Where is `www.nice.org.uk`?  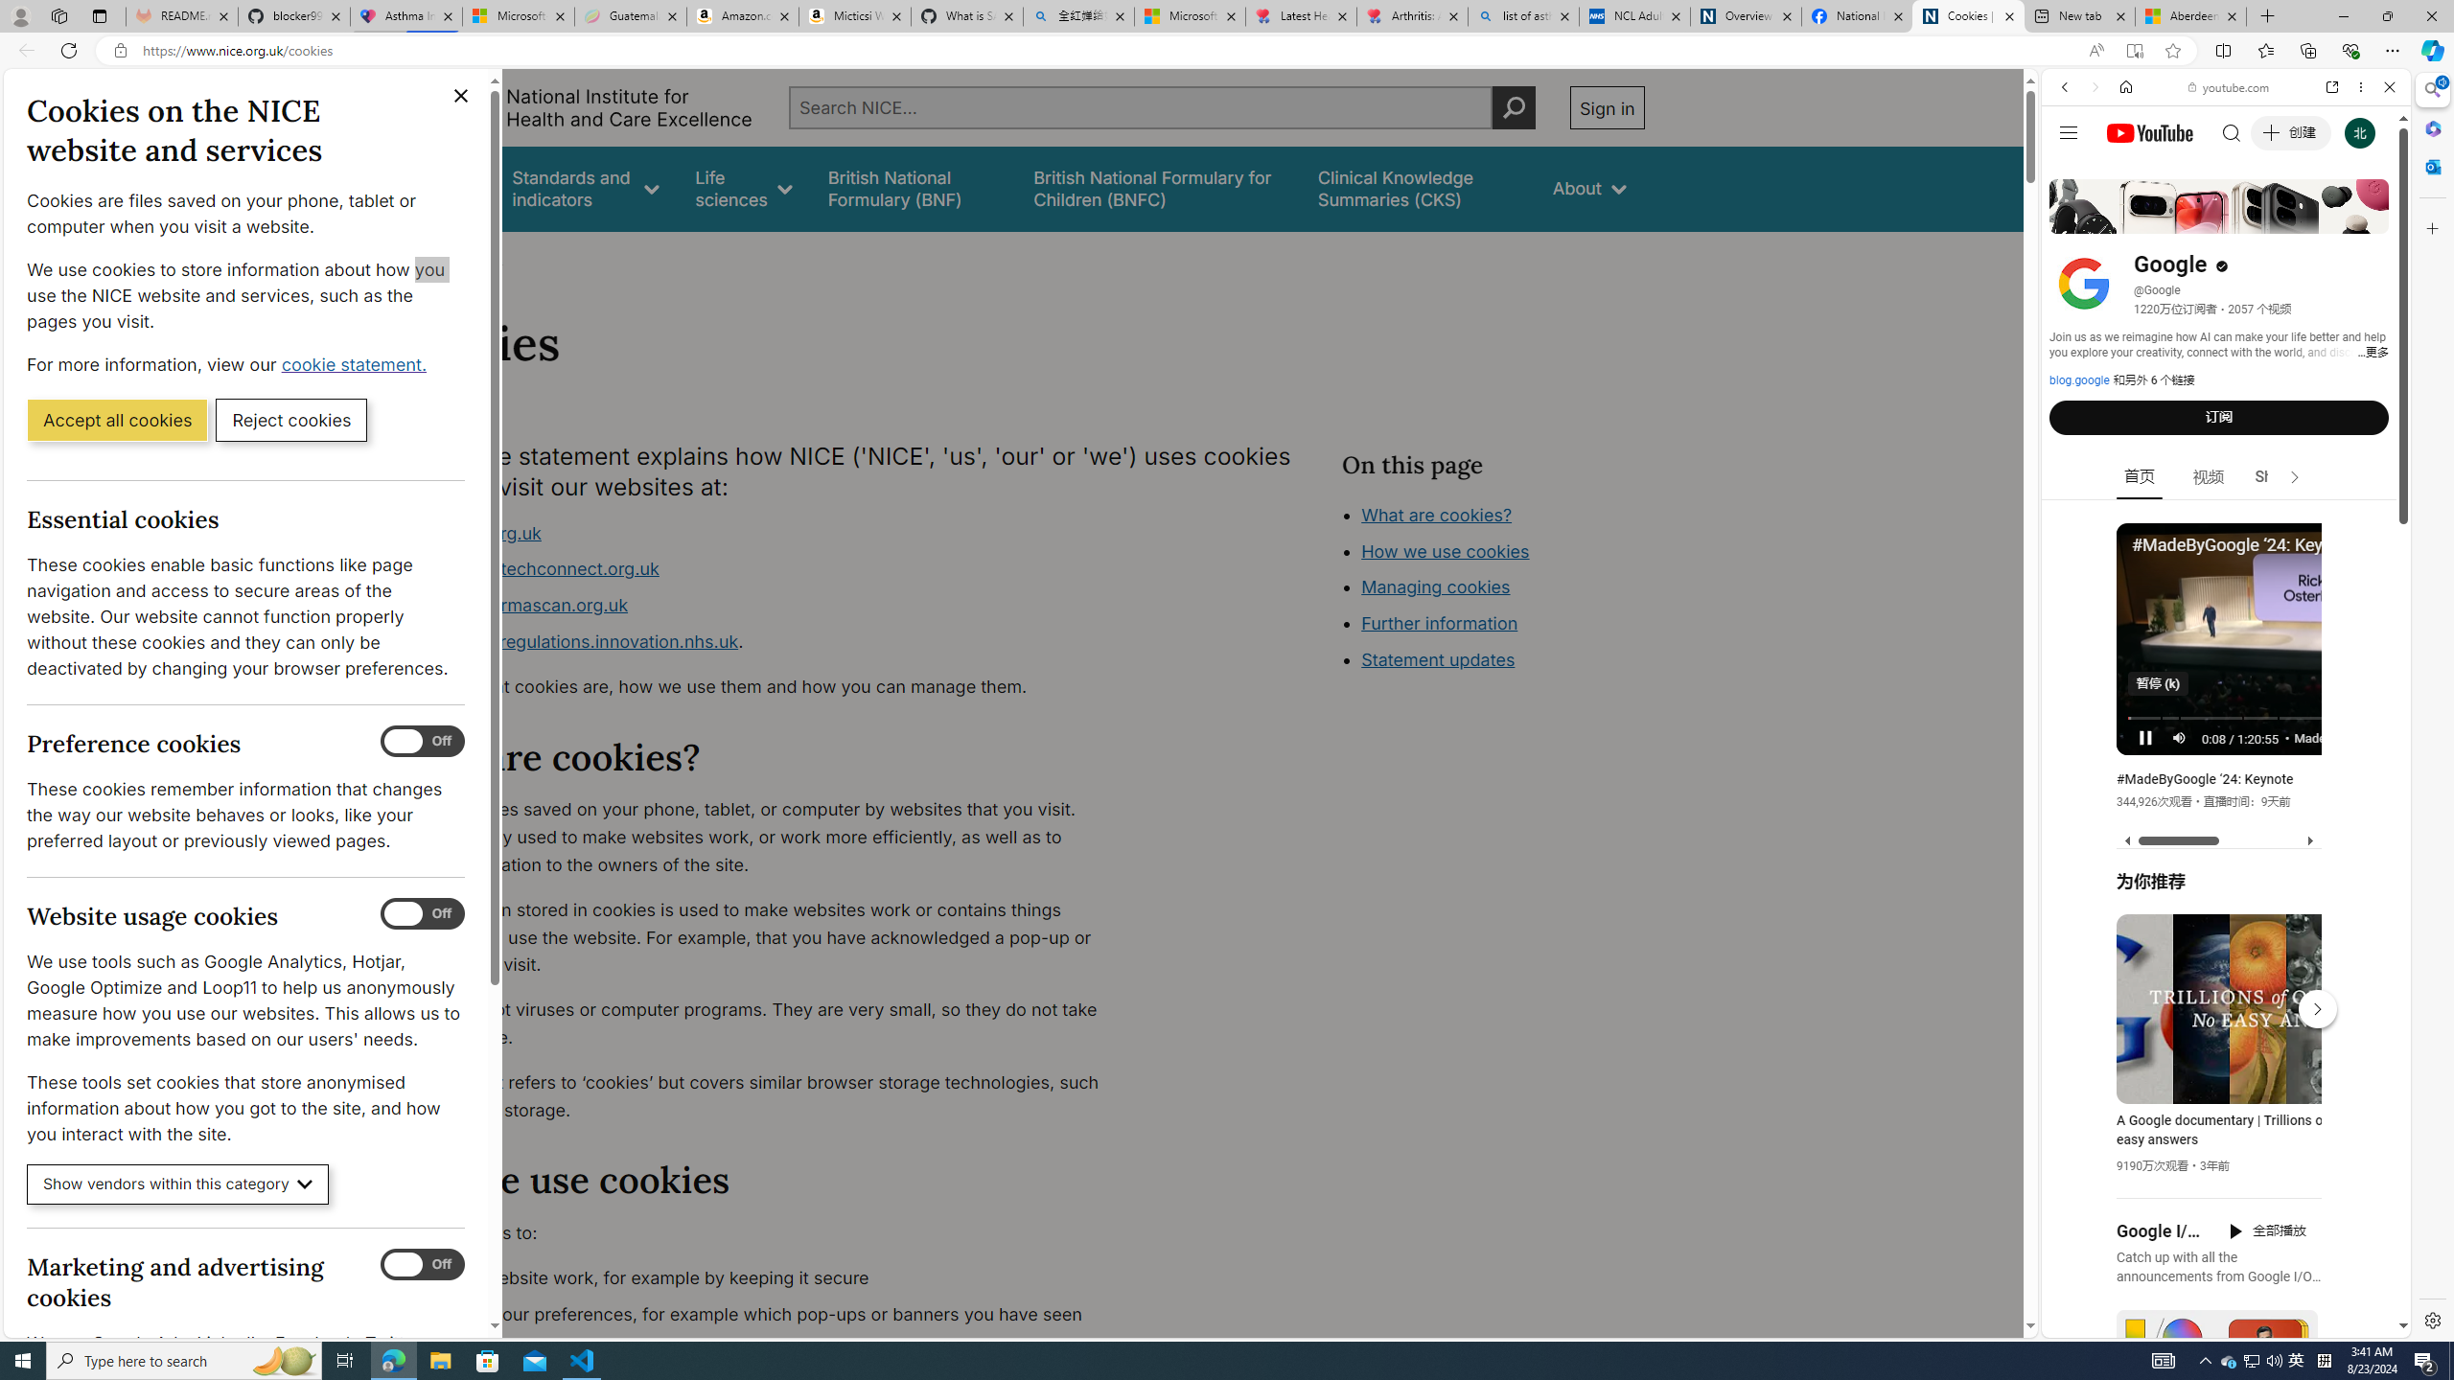 www.nice.org.uk is located at coordinates (472, 533).